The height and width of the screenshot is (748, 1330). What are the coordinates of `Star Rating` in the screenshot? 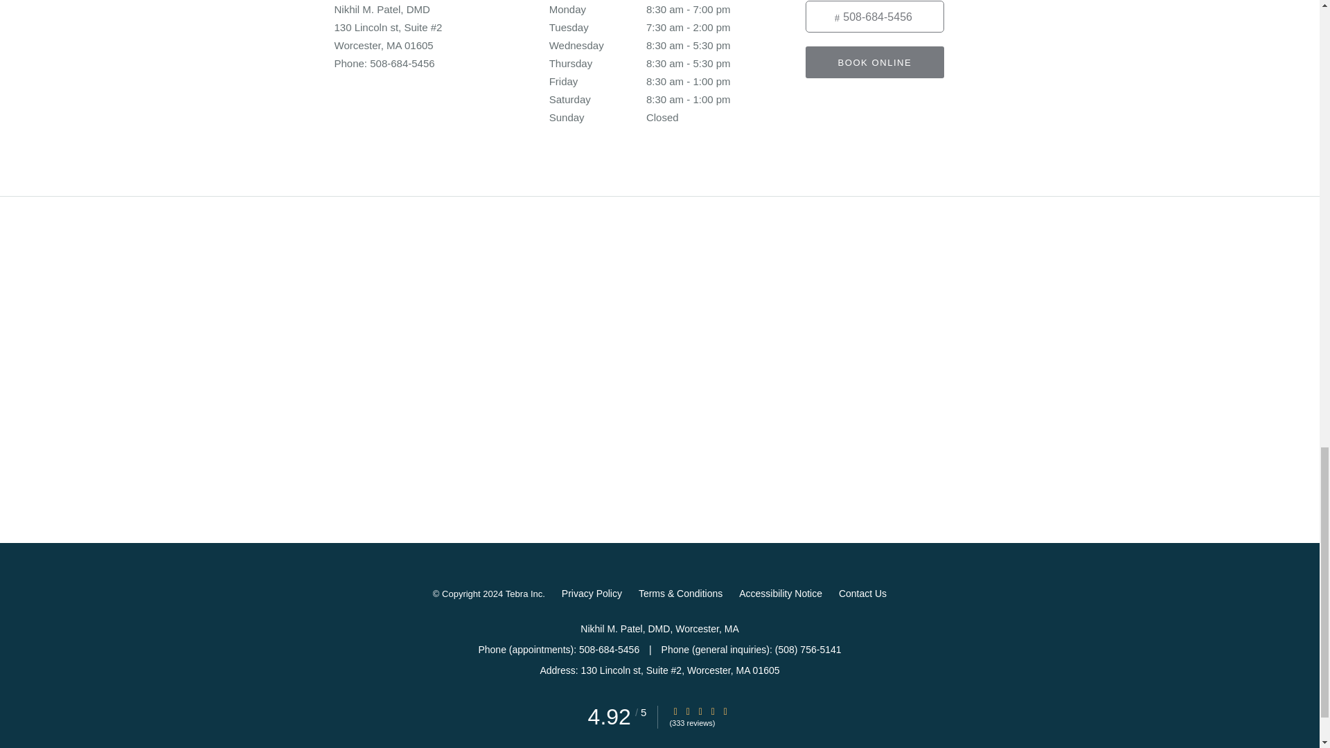 It's located at (700, 711).